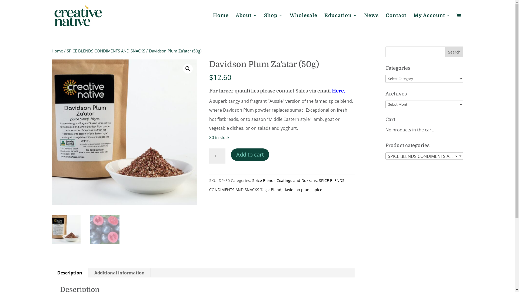 Image resolution: width=519 pixels, height=292 pixels. What do you see at coordinates (284, 181) in the screenshot?
I see `Spice Blends Coatings and Dukkahs` at bounding box center [284, 181].